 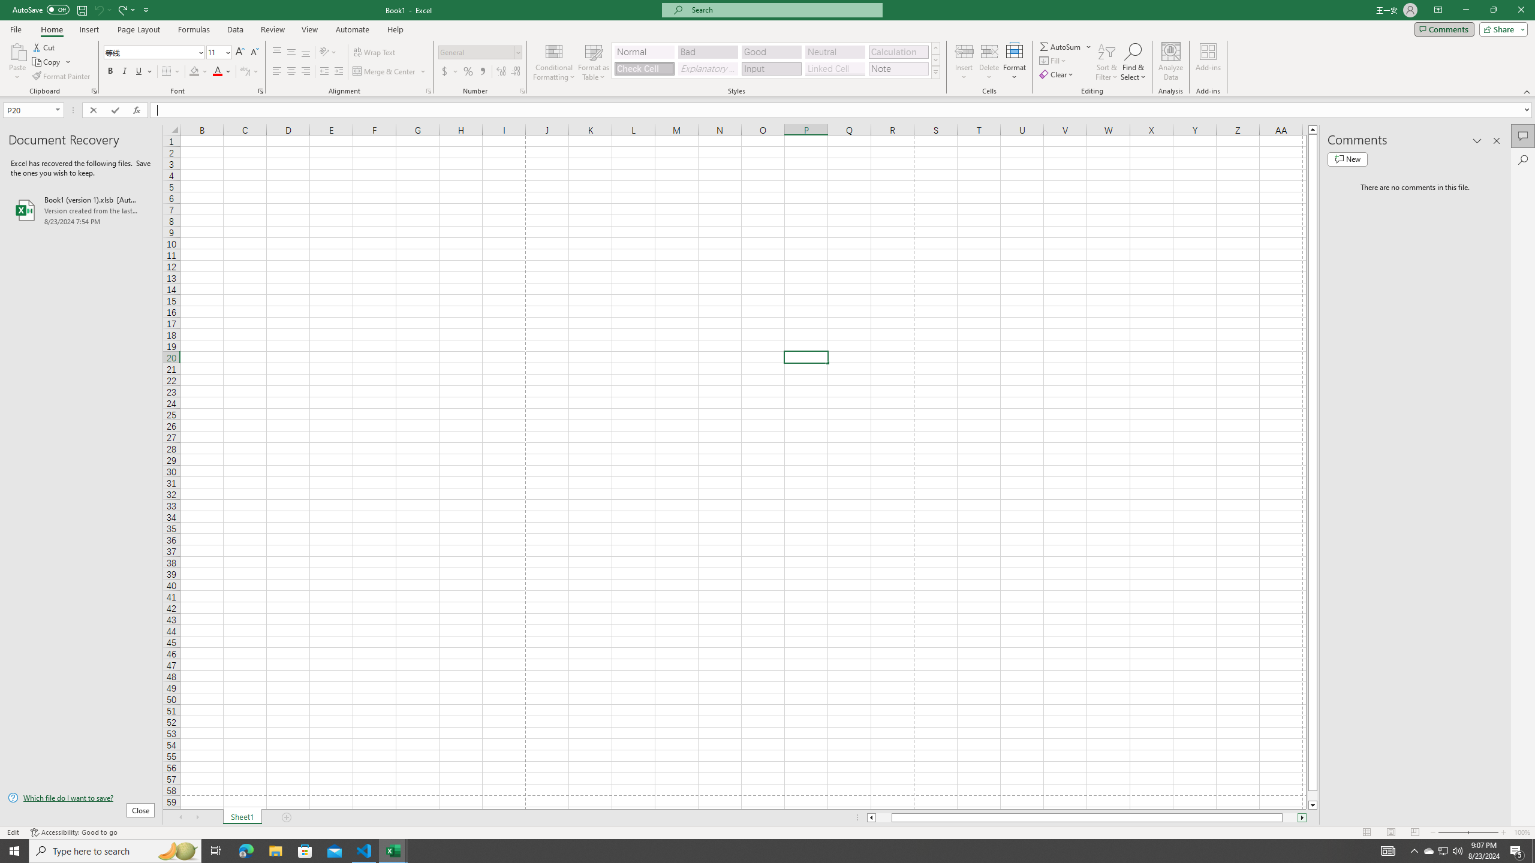 I want to click on Underline, so click(x=139, y=72).